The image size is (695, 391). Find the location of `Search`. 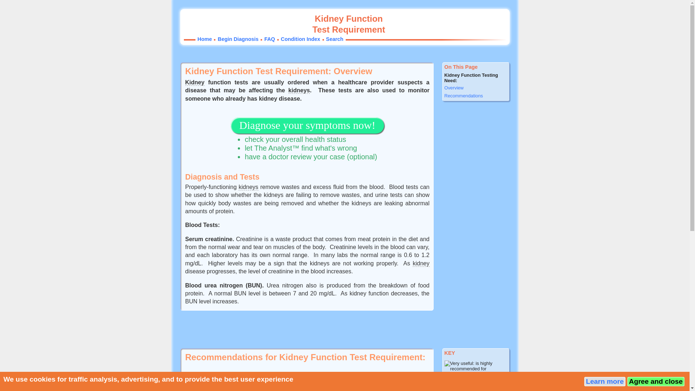

Search is located at coordinates (334, 39).